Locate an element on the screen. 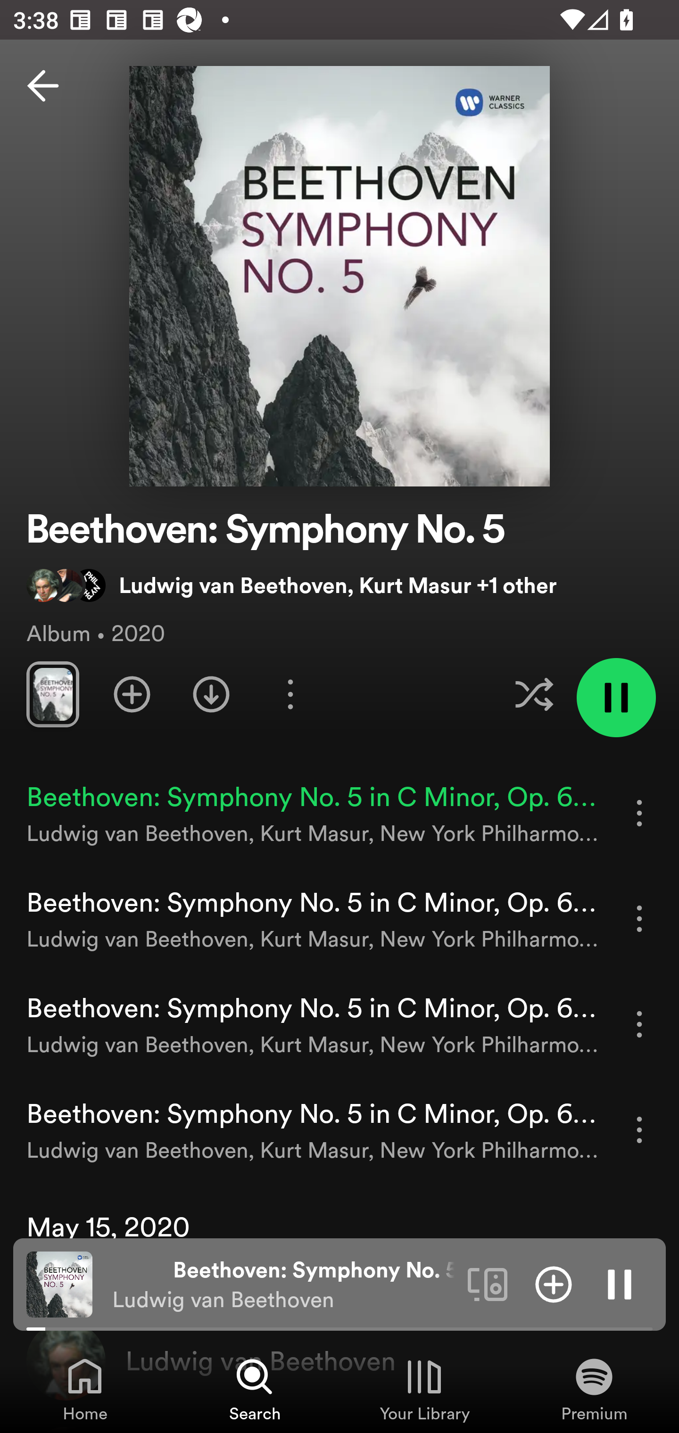 The image size is (679, 1433). Pause playlist is located at coordinates (616, 698).